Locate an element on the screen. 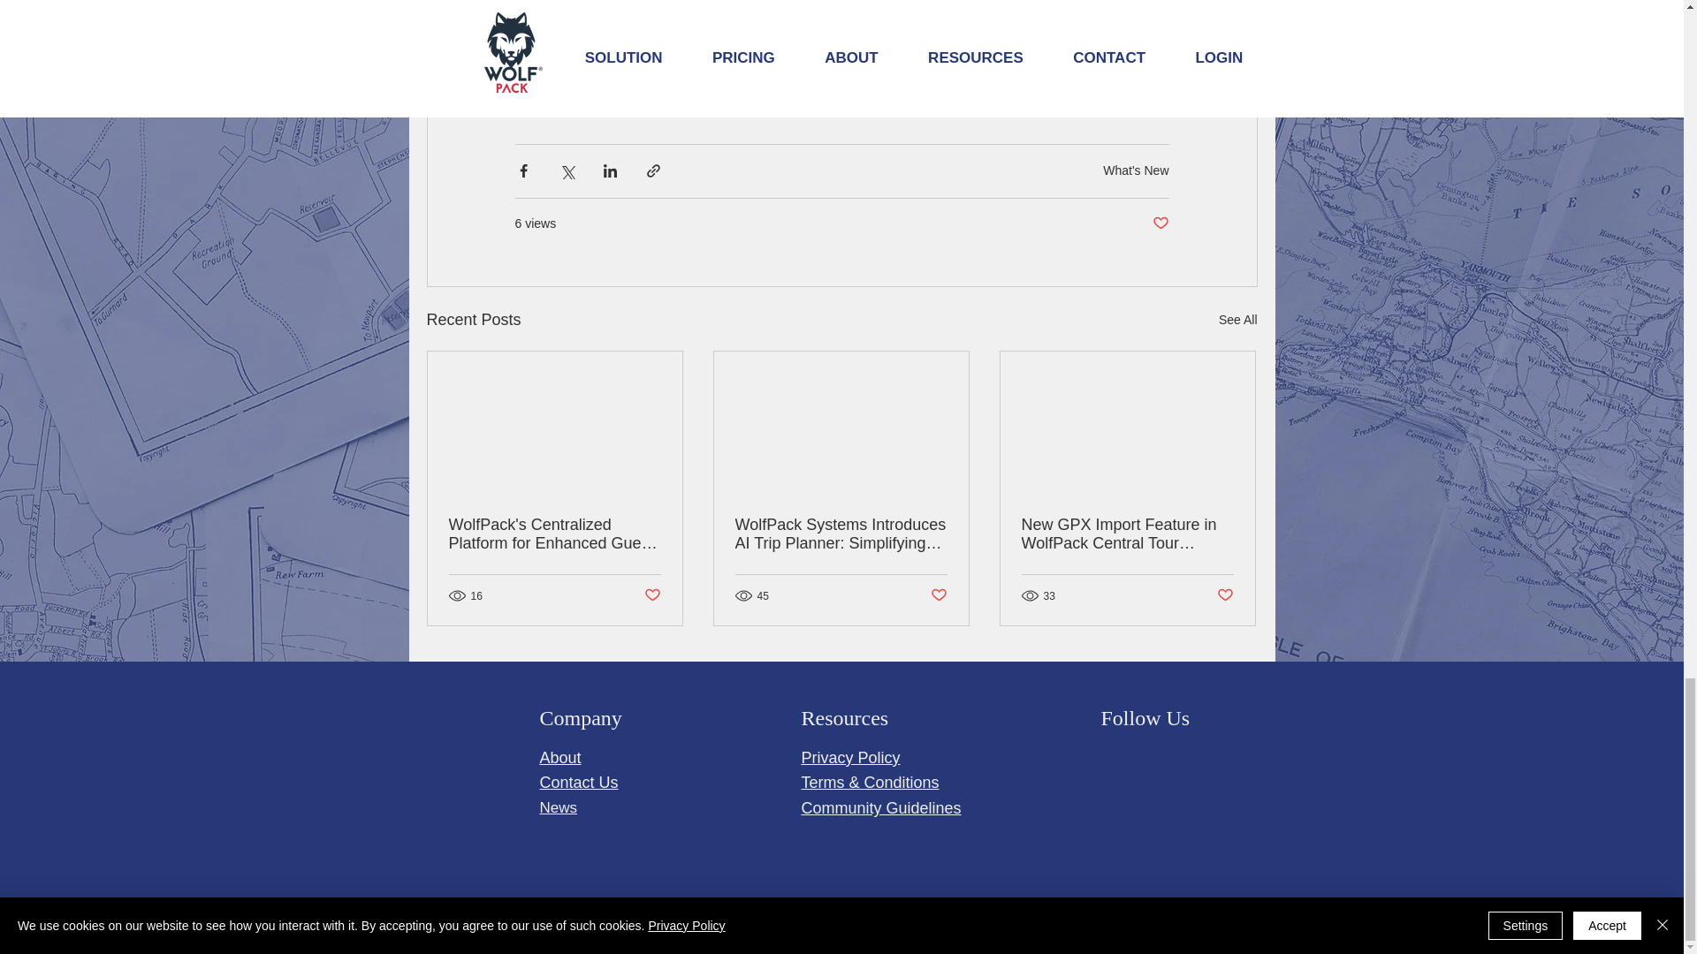  About is located at coordinates (559, 758).